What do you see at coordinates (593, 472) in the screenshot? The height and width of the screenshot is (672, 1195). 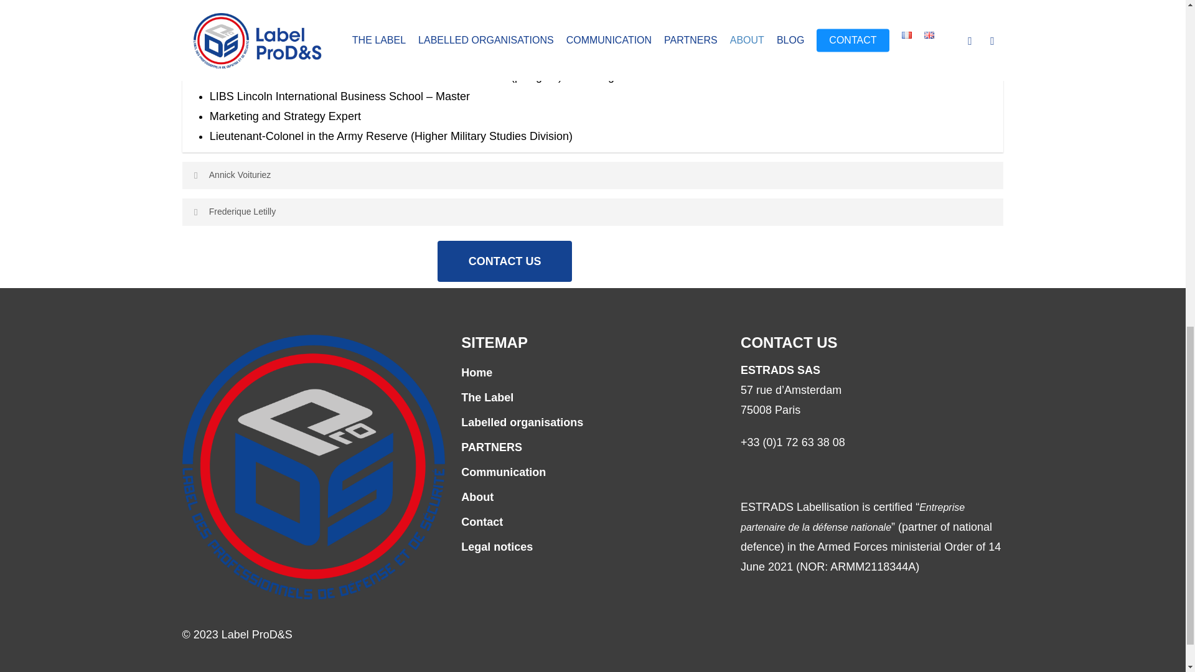 I see `Communication` at bounding box center [593, 472].